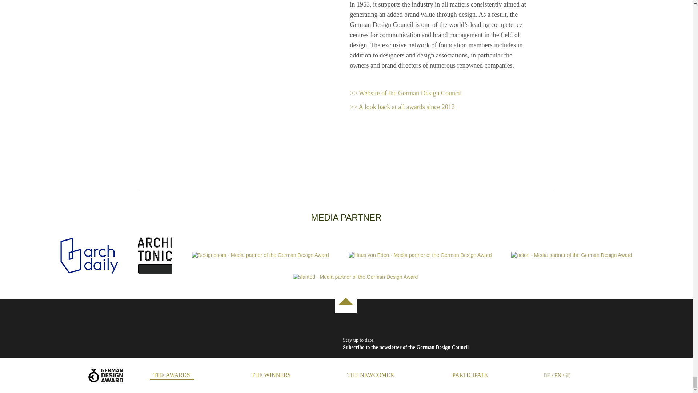 This screenshot has height=393, width=698. Describe the element at coordinates (429, 255) in the screenshot. I see `Haus von Eden - Media partner of the German Design Award` at that location.